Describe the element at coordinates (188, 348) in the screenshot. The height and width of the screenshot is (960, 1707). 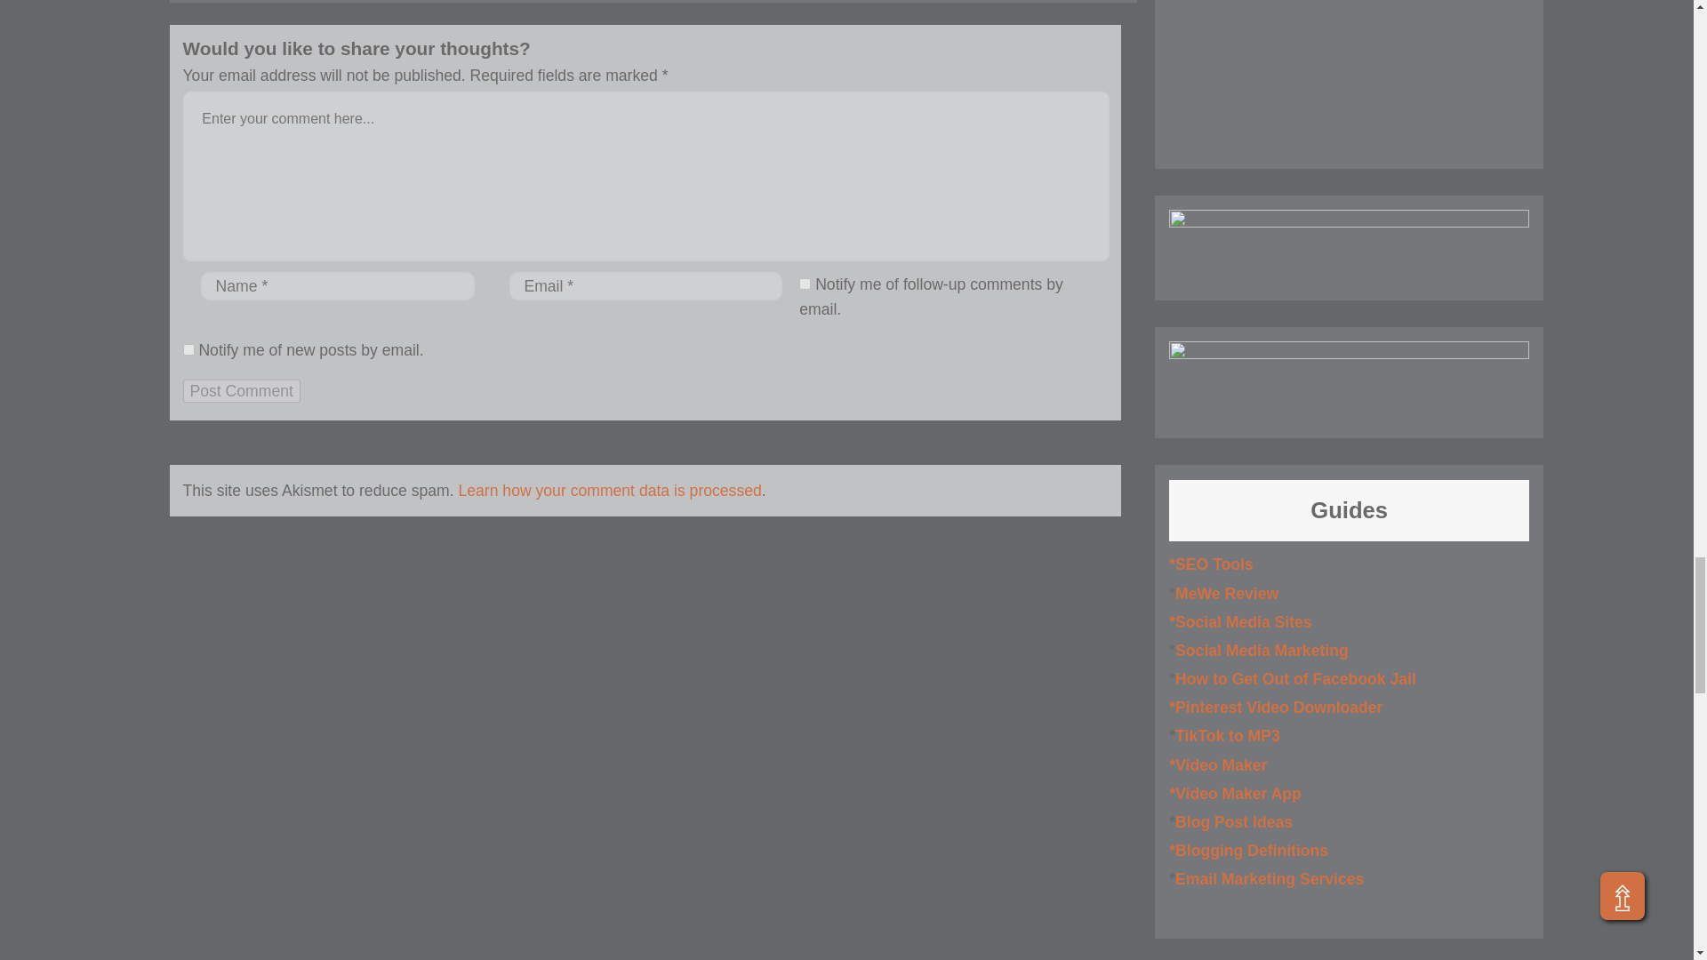
I see `subscribe` at that location.